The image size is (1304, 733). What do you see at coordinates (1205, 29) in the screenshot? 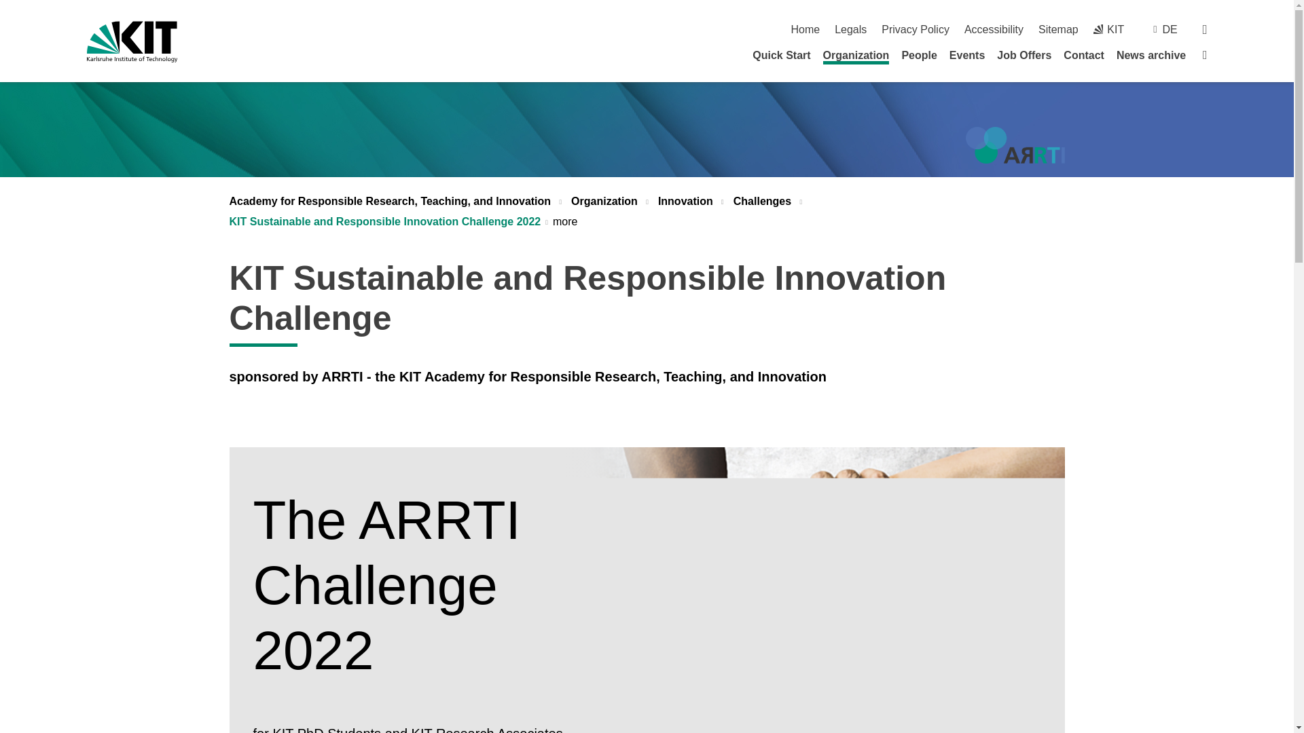
I see `search` at bounding box center [1205, 29].